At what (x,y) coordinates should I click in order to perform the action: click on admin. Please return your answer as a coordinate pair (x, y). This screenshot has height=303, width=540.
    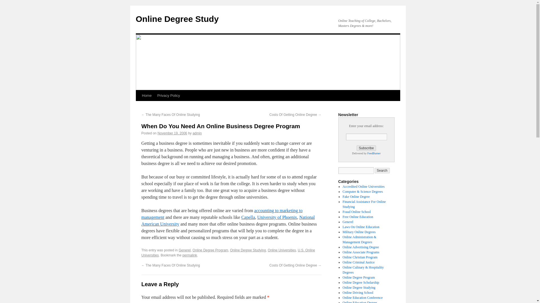
    Looking at the image, I should click on (197, 133).